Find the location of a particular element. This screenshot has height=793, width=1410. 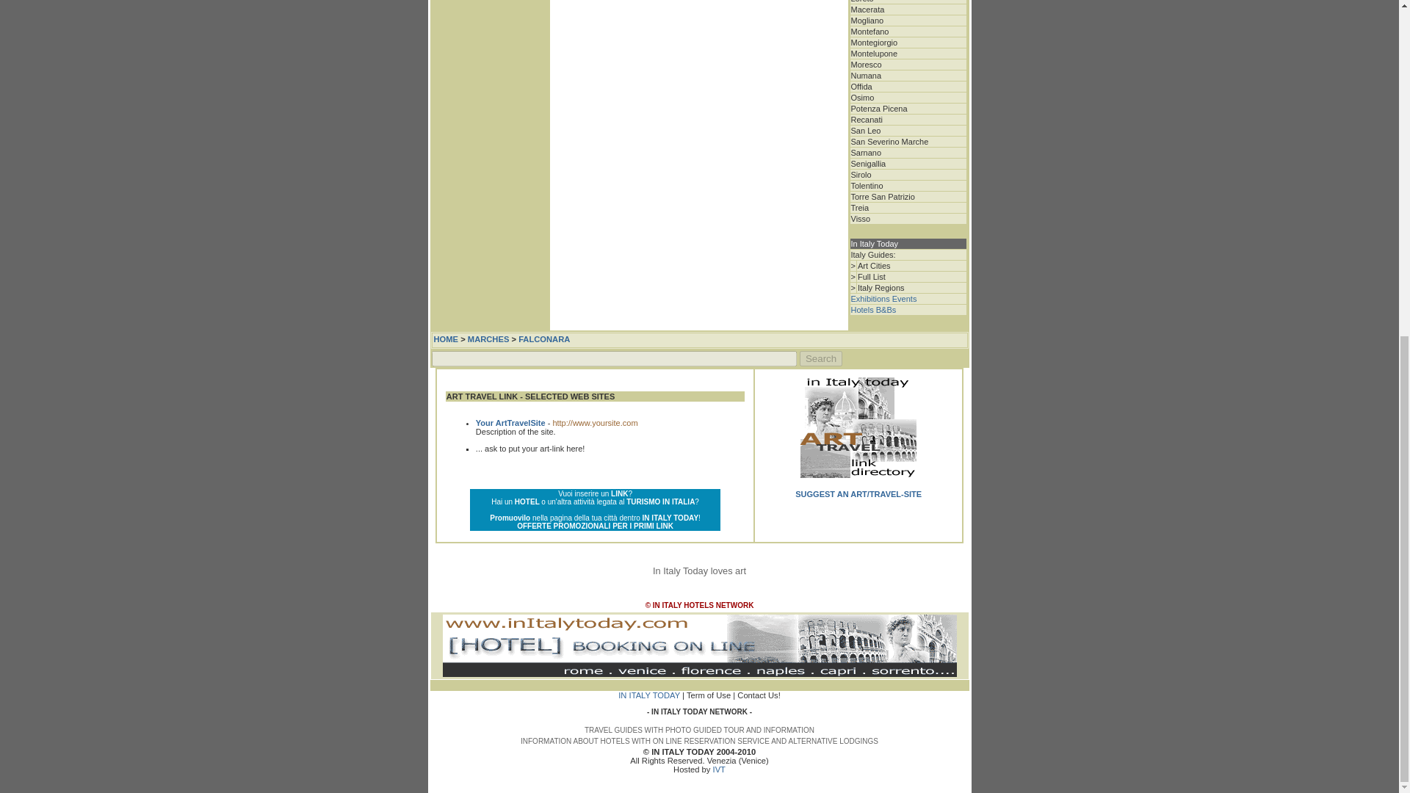

Montegiorgio is located at coordinates (873, 42).